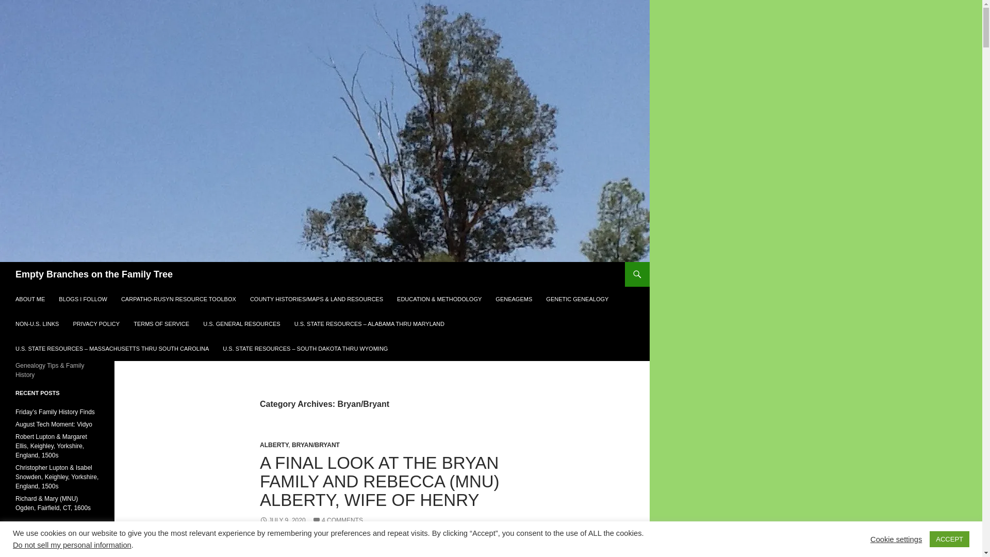 The height and width of the screenshot is (557, 990). I want to click on Empty Branches on the Family Tree, so click(94, 274).